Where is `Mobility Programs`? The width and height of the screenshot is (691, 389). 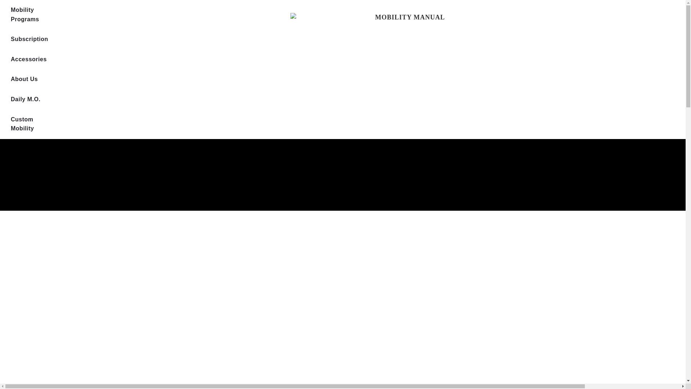
Mobility Programs is located at coordinates (30, 14).